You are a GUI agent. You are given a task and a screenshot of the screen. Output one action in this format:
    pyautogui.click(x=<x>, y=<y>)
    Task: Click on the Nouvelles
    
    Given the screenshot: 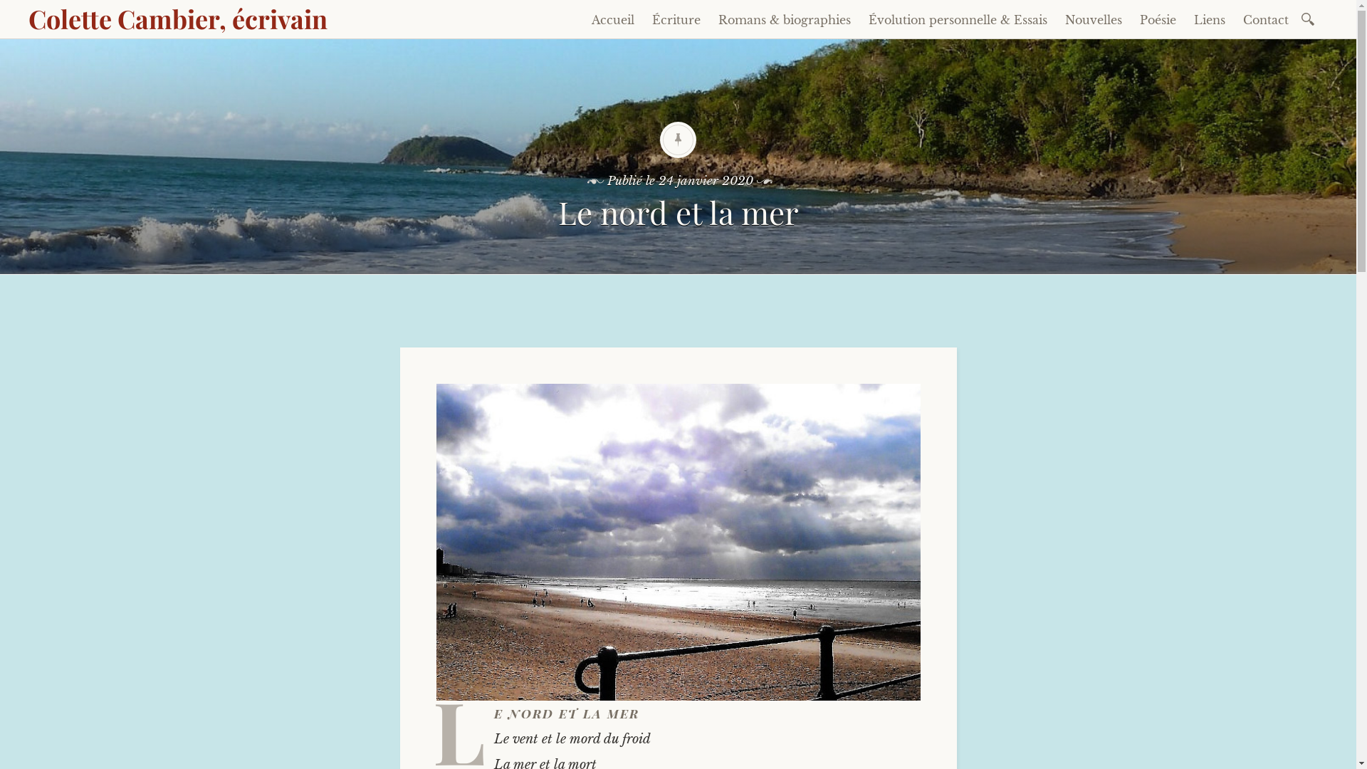 What is the action you would take?
    pyautogui.click(x=1094, y=20)
    